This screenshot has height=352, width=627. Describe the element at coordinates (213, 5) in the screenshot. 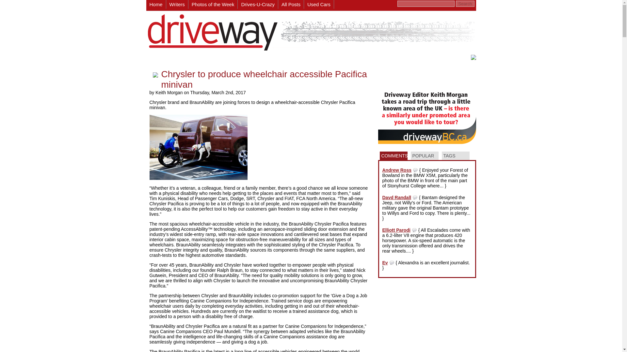

I see `Photos of the Week` at that location.